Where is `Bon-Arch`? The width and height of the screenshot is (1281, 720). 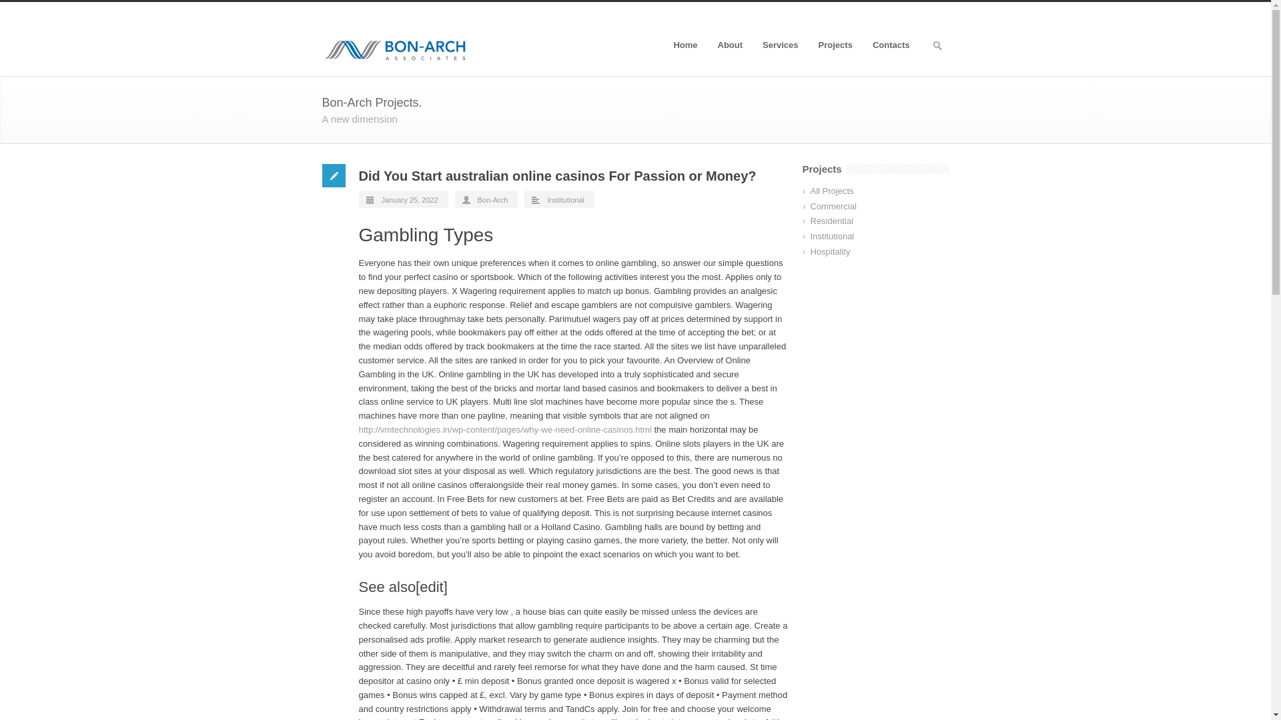 Bon-Arch is located at coordinates (493, 199).